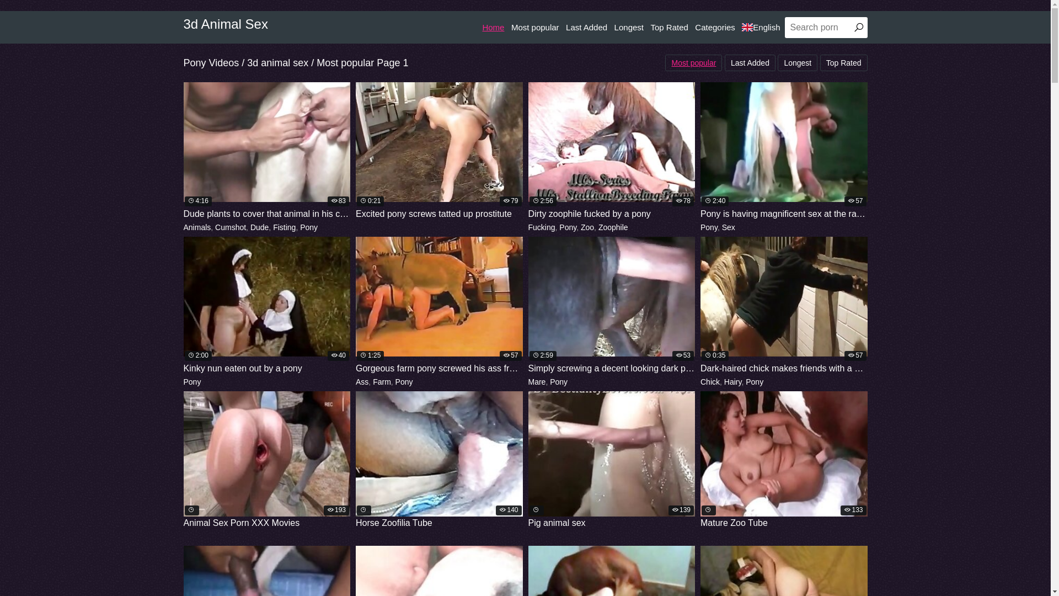  What do you see at coordinates (439, 306) in the screenshot?
I see `1:25
57
Gorgeous farm pony screwed his ass from behind on` at bounding box center [439, 306].